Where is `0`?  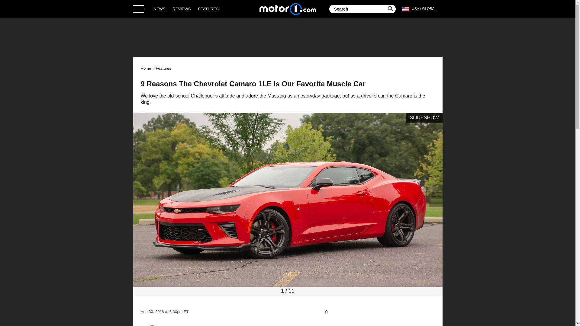
0 is located at coordinates (329, 312).